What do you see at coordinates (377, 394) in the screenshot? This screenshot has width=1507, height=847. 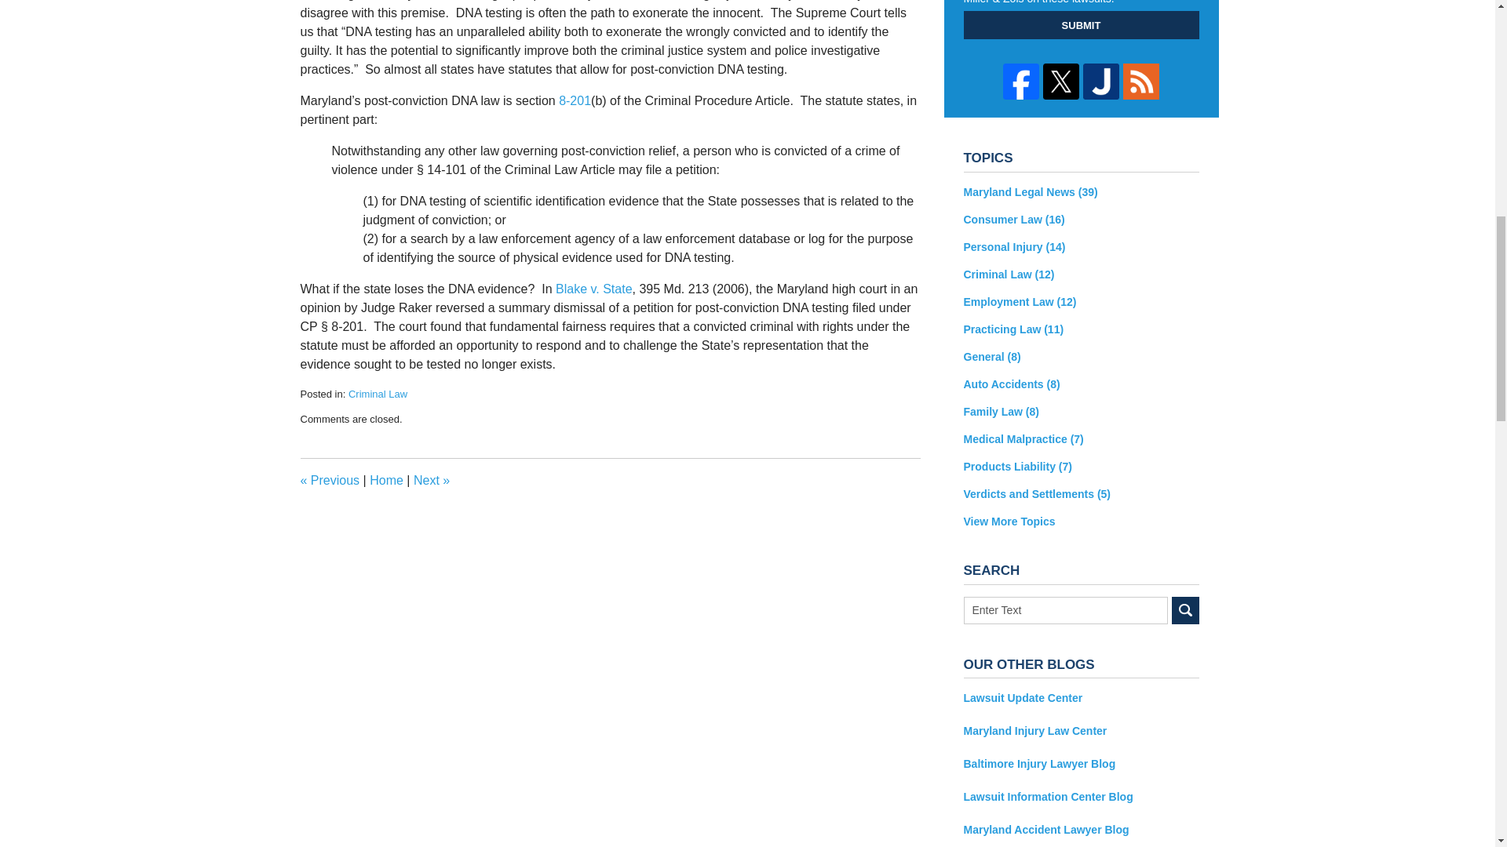 I see `View all posts in Criminal Law` at bounding box center [377, 394].